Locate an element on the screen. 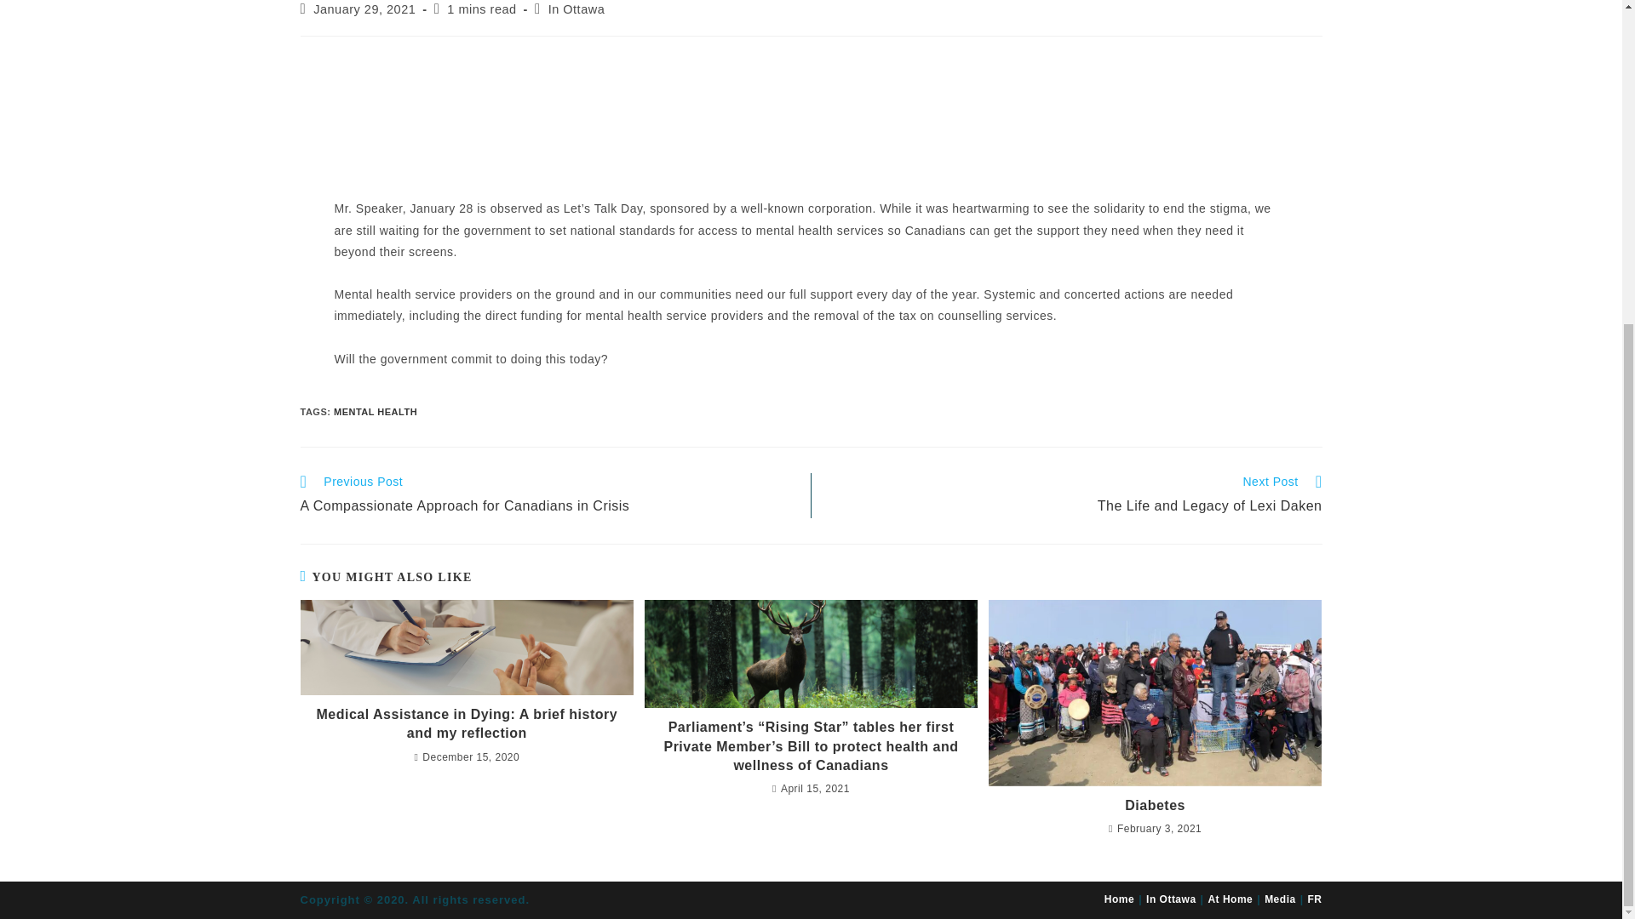 The width and height of the screenshot is (1635, 919). At Home is located at coordinates (1230, 899).